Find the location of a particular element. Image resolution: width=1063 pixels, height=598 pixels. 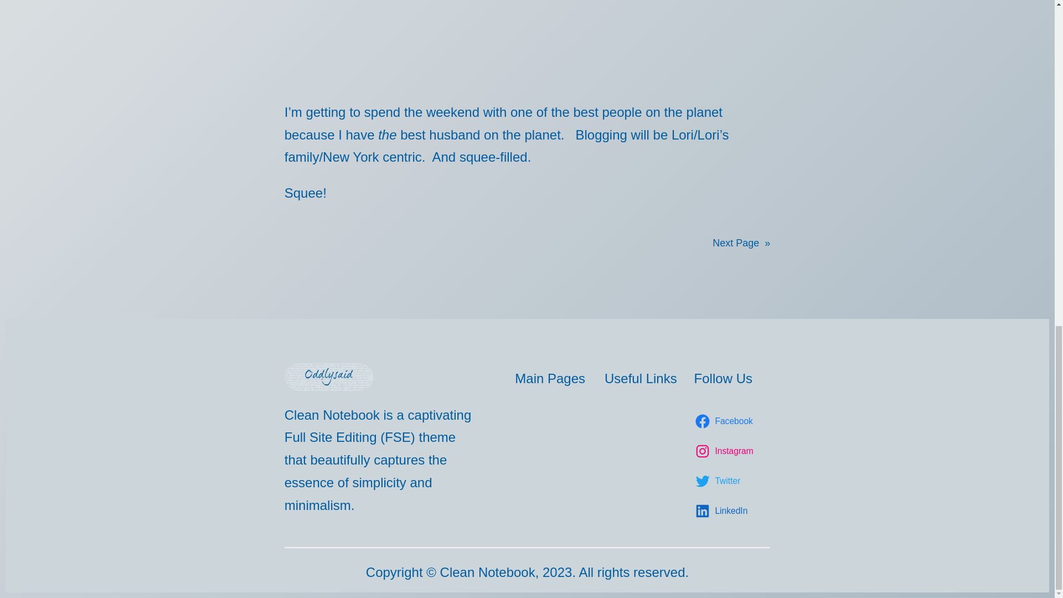

Instagram is located at coordinates (725, 451).